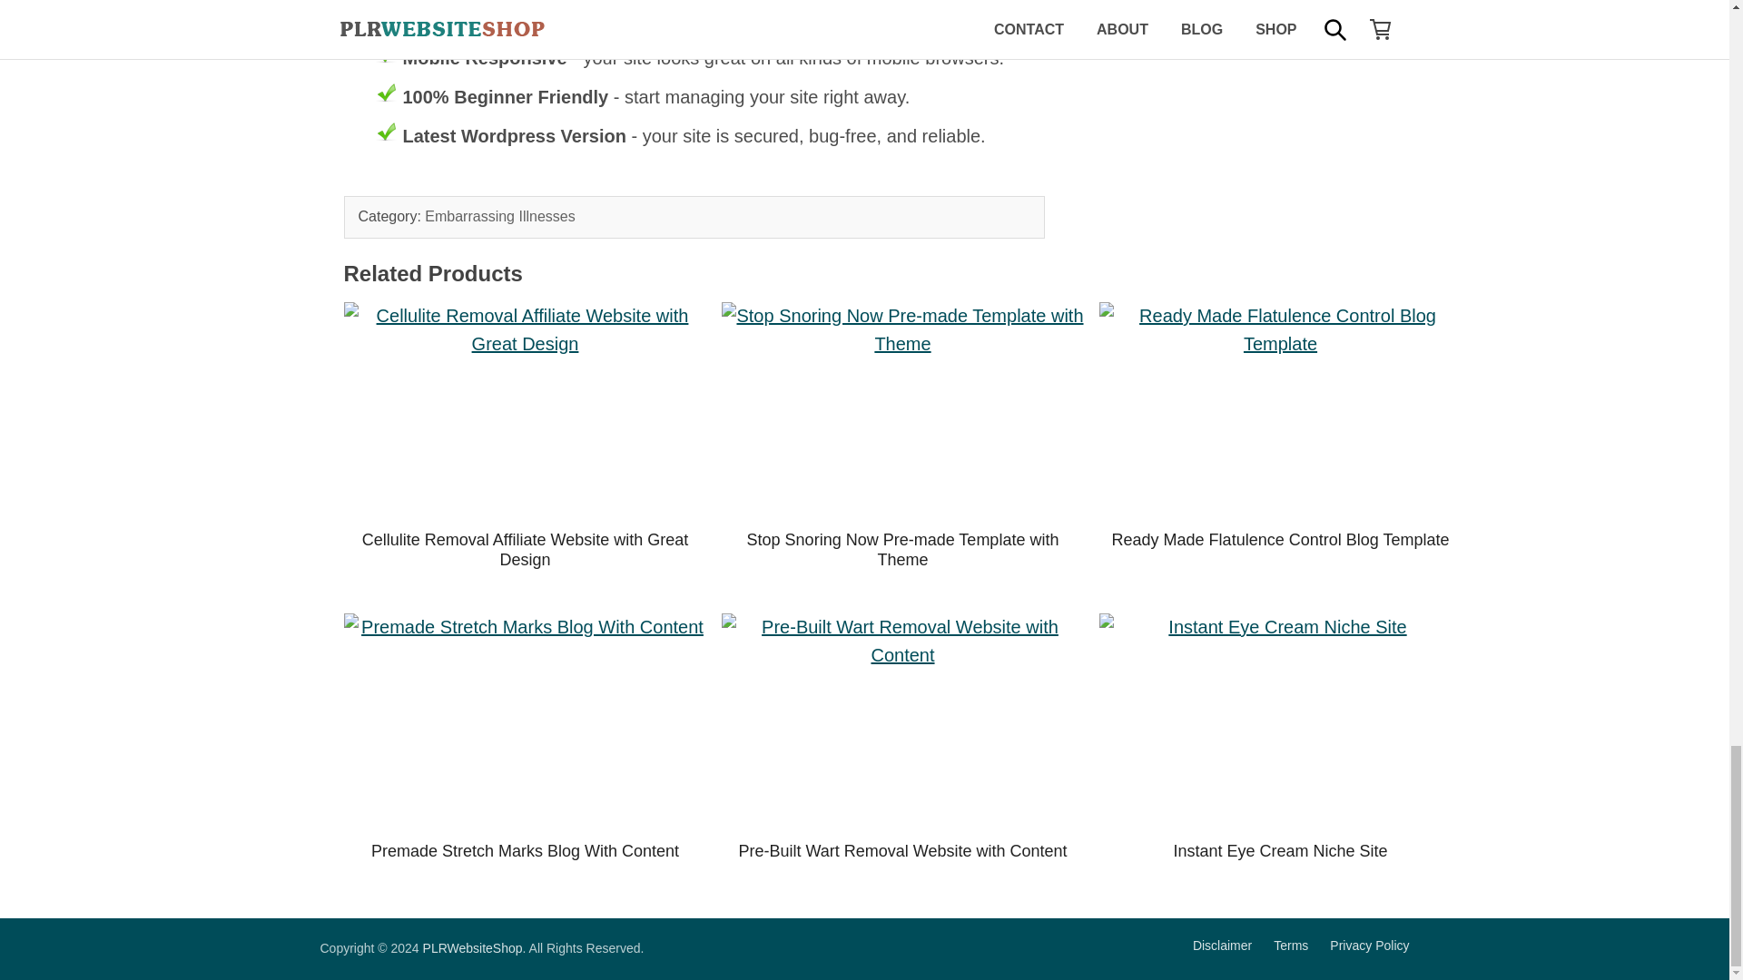  What do you see at coordinates (1280, 410) in the screenshot?
I see `Ready Made Flatulence Control Blog Template` at bounding box center [1280, 410].